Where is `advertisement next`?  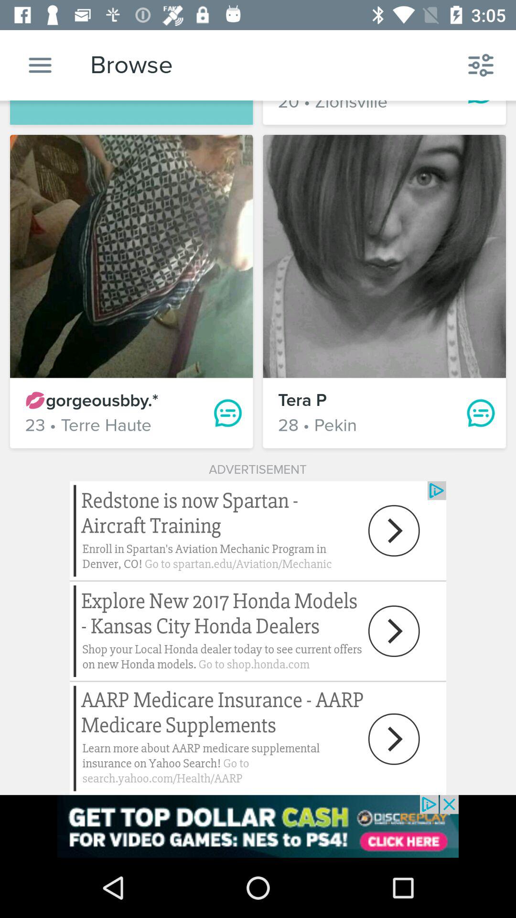 advertisement next is located at coordinates (258, 638).